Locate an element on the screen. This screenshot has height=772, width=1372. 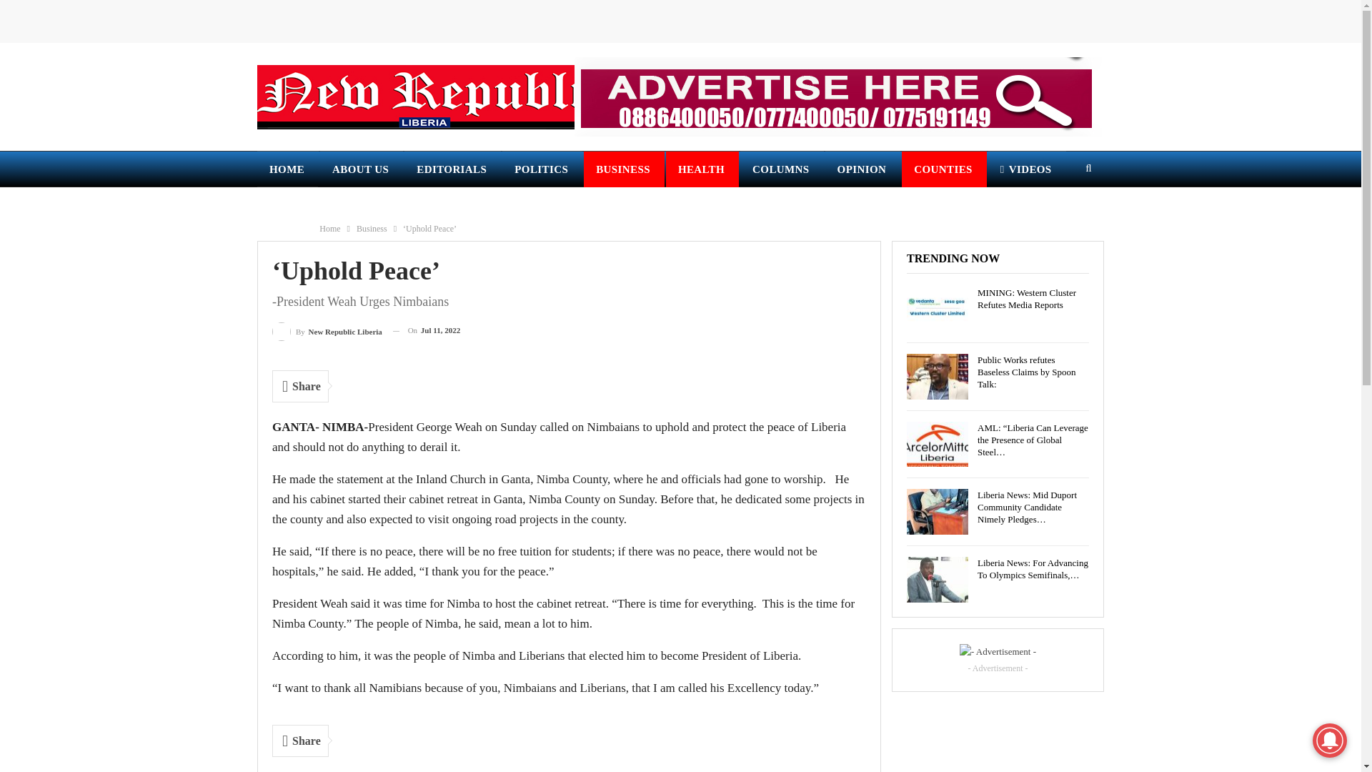
Home is located at coordinates (330, 228).